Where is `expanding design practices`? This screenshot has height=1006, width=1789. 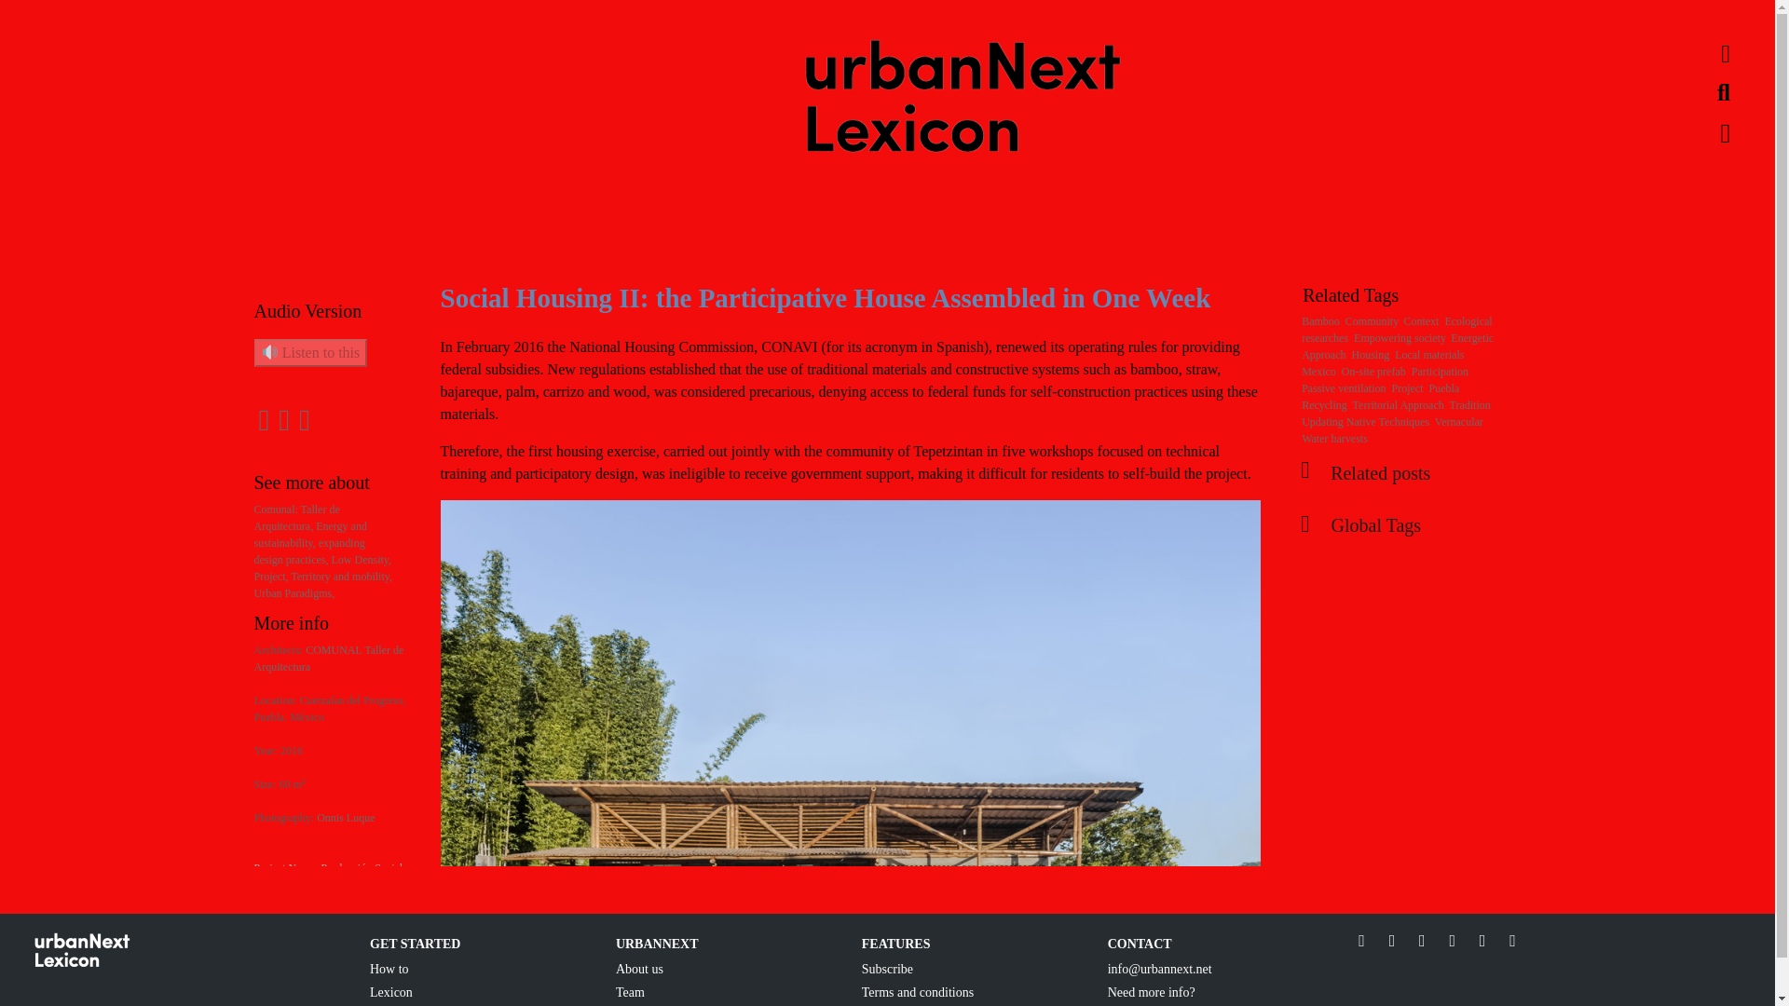
expanding design practices is located at coordinates (309, 551).